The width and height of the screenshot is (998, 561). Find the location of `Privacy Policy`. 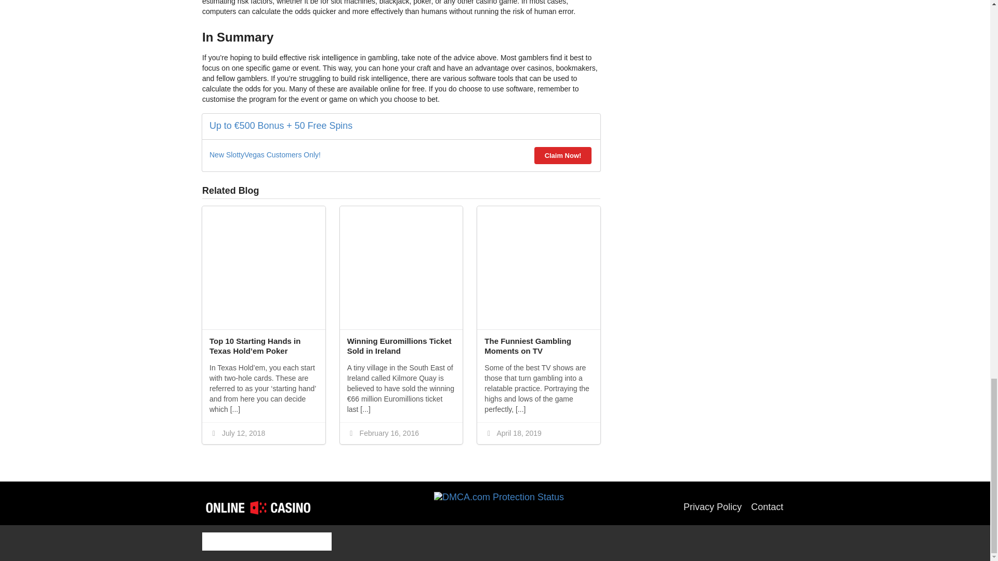

Privacy Policy is located at coordinates (712, 507).